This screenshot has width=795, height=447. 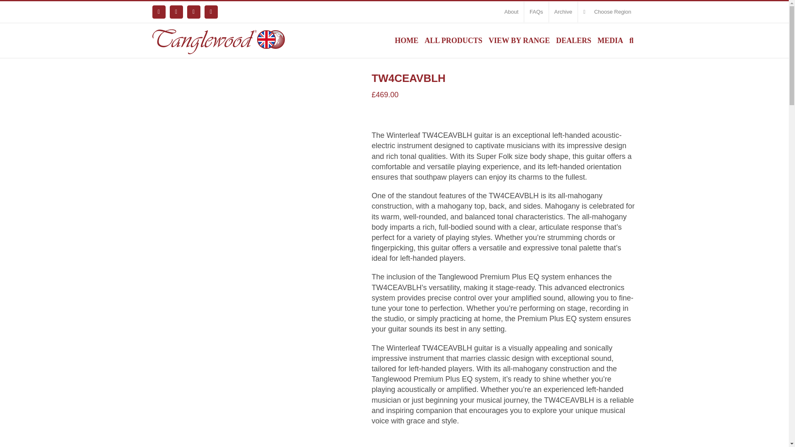 I want to click on About, so click(x=511, y=12).